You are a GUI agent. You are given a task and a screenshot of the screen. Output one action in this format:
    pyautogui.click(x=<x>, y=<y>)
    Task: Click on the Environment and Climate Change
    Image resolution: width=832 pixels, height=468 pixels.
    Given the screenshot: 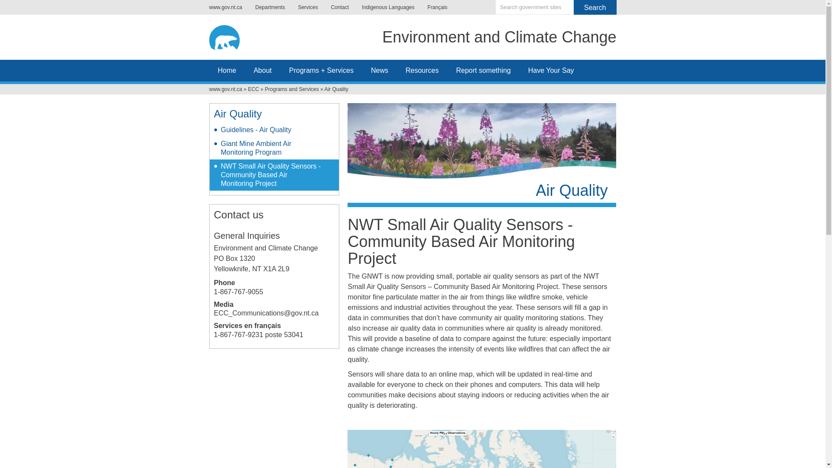 What is the action you would take?
    pyautogui.click(x=499, y=39)
    